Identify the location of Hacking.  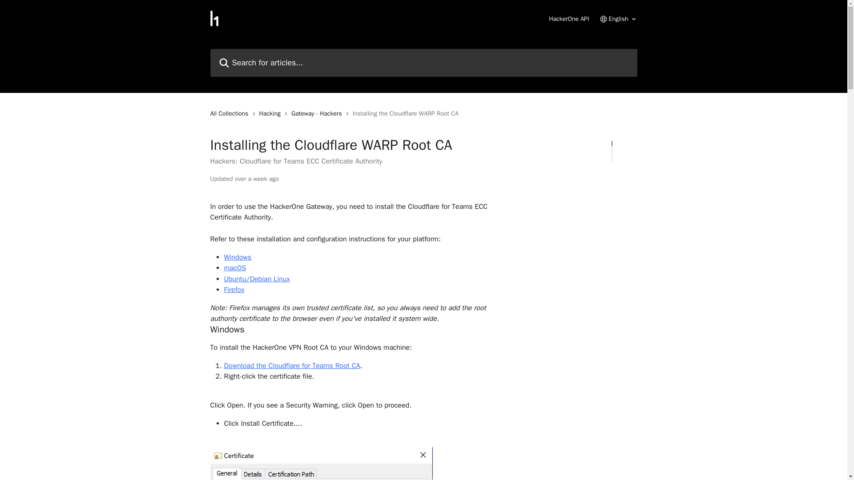
(272, 114).